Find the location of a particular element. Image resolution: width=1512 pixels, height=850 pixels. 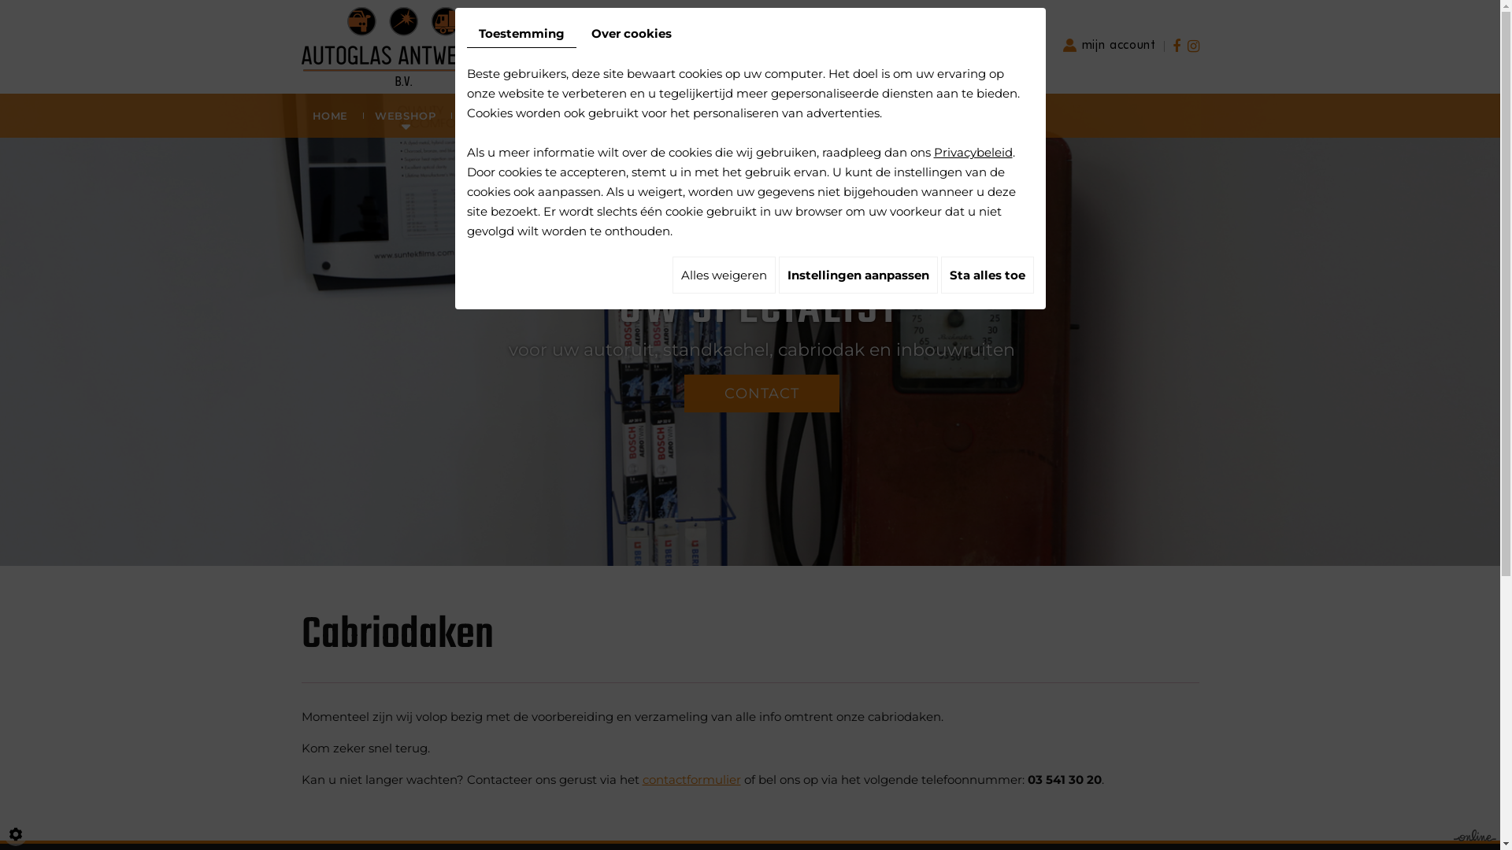

CONTACT is located at coordinates (762, 394).